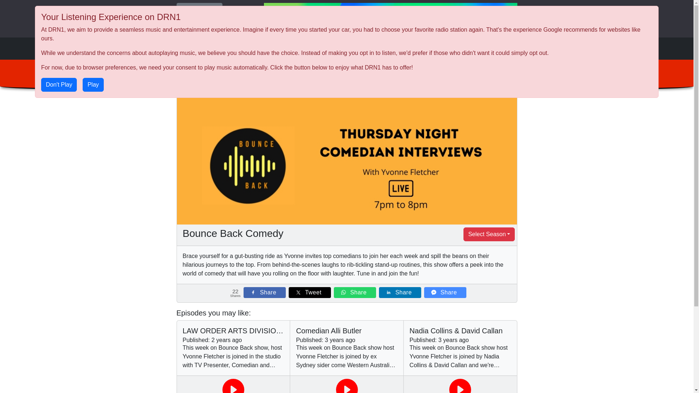  Describe the element at coordinates (450, 49) in the screenshot. I see `Shows` at that location.